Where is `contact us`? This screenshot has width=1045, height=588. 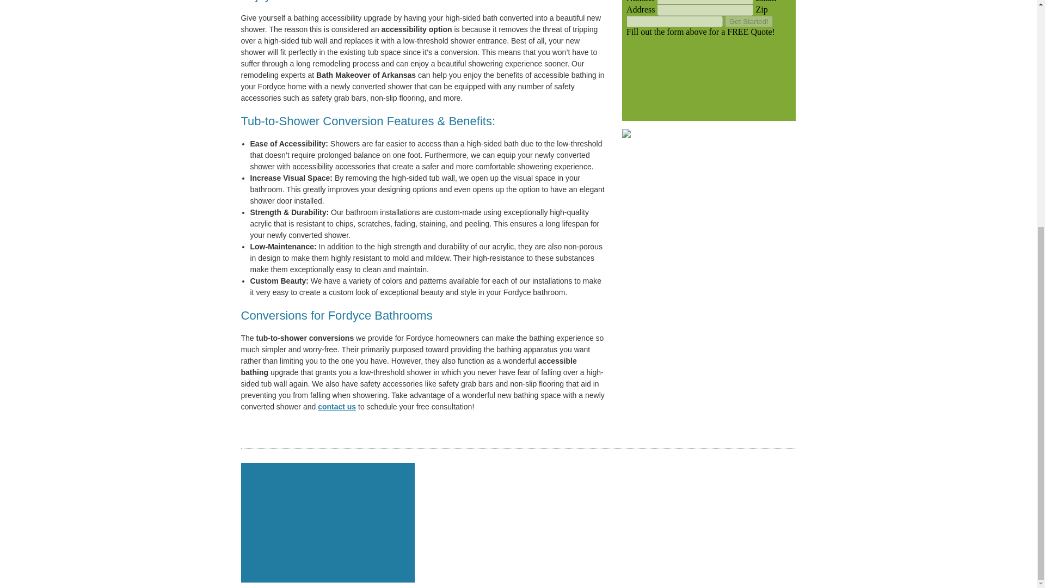 contact us is located at coordinates (336, 406).